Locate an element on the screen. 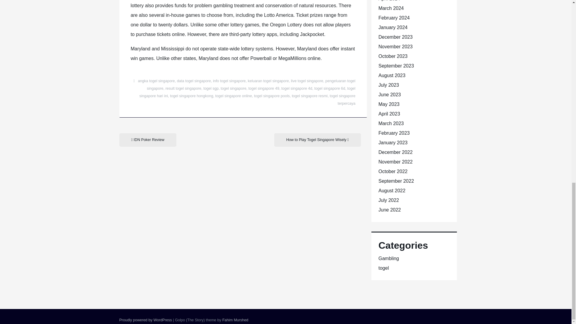  How to Play Togel Singapore Wisely is located at coordinates (317, 140).